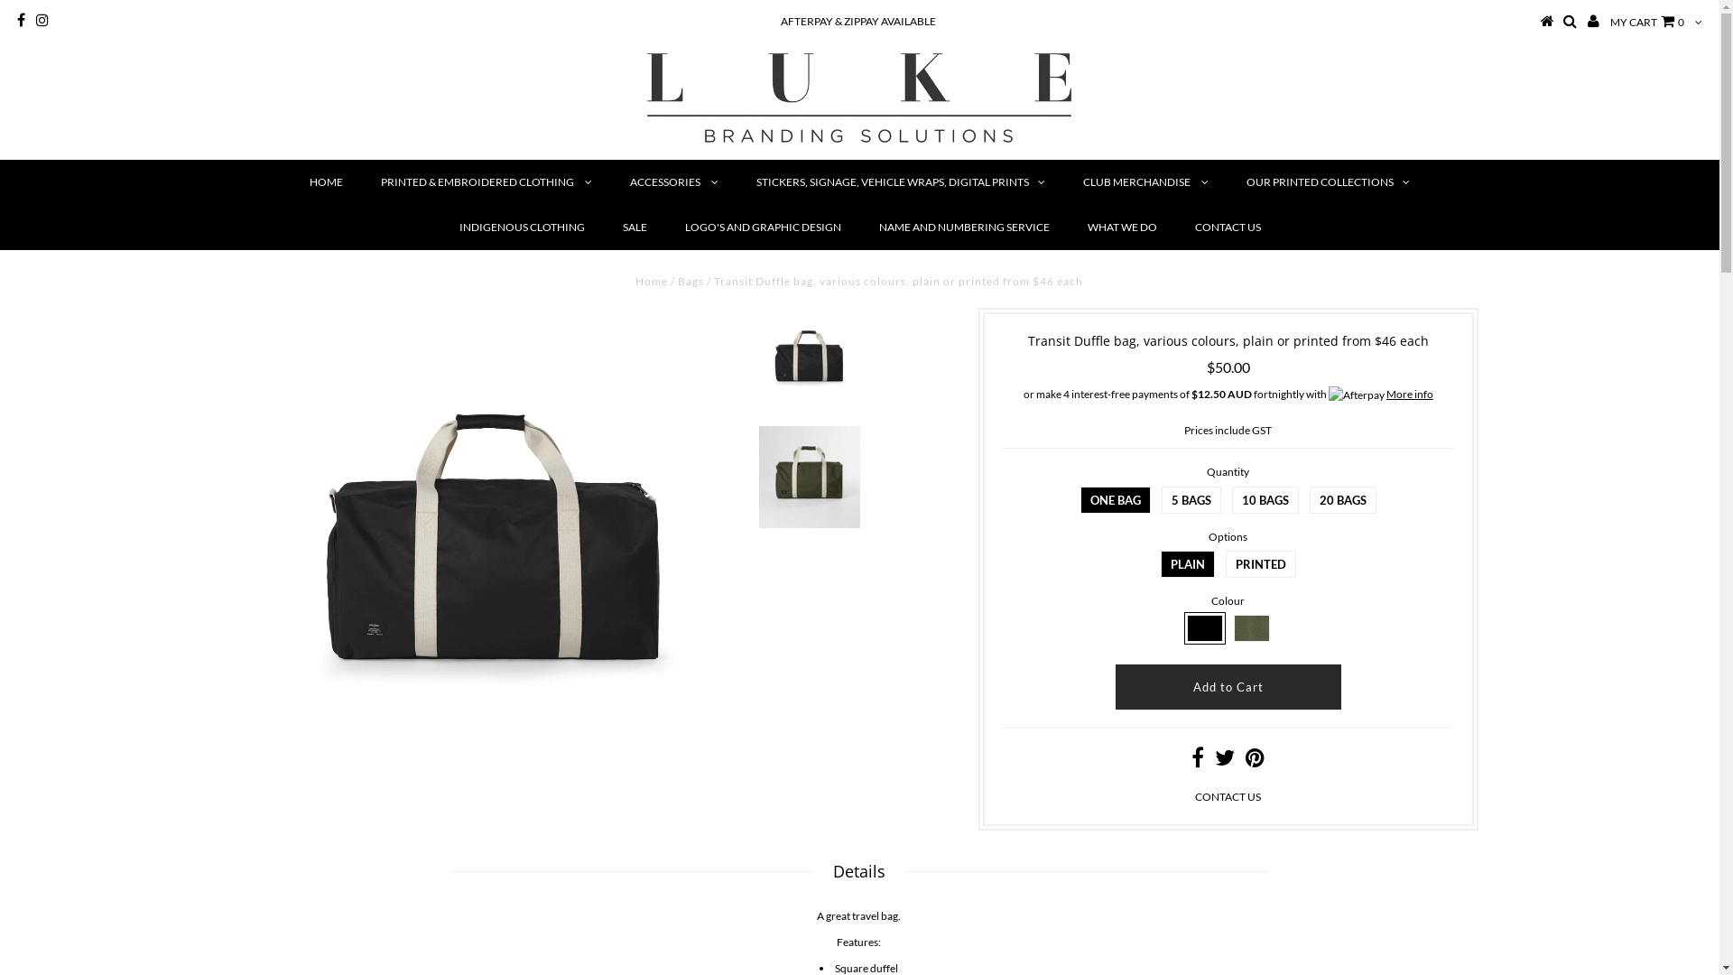 This screenshot has width=1733, height=975. I want to click on Share on Pinterest, so click(1255, 762).